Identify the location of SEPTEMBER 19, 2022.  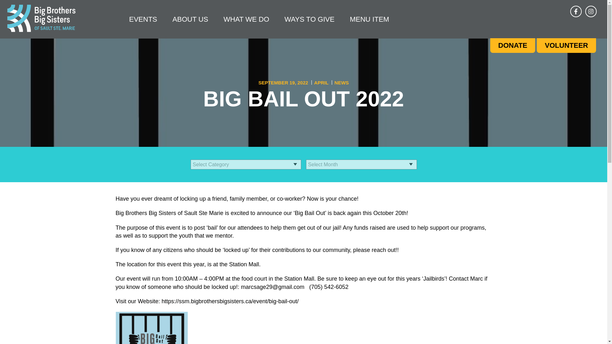
(284, 82).